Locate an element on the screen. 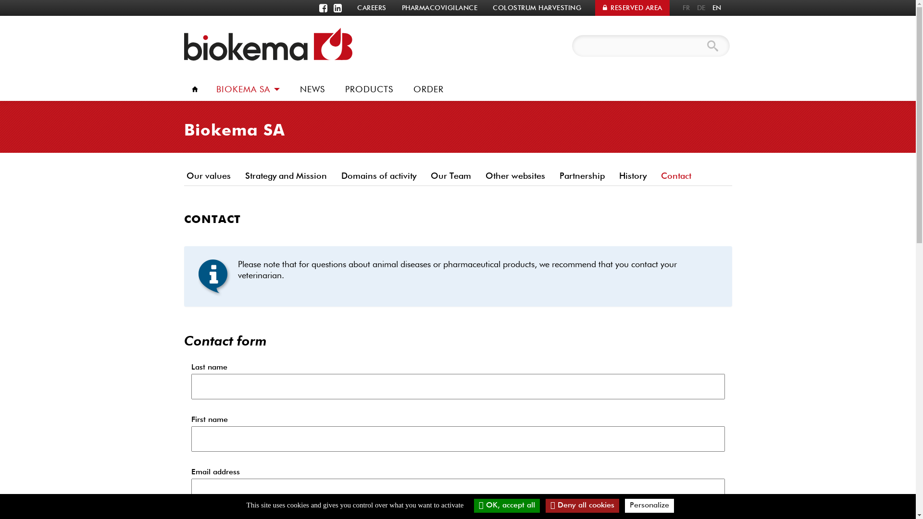 The width and height of the screenshot is (923, 519). PRODUCTS is located at coordinates (369, 89).